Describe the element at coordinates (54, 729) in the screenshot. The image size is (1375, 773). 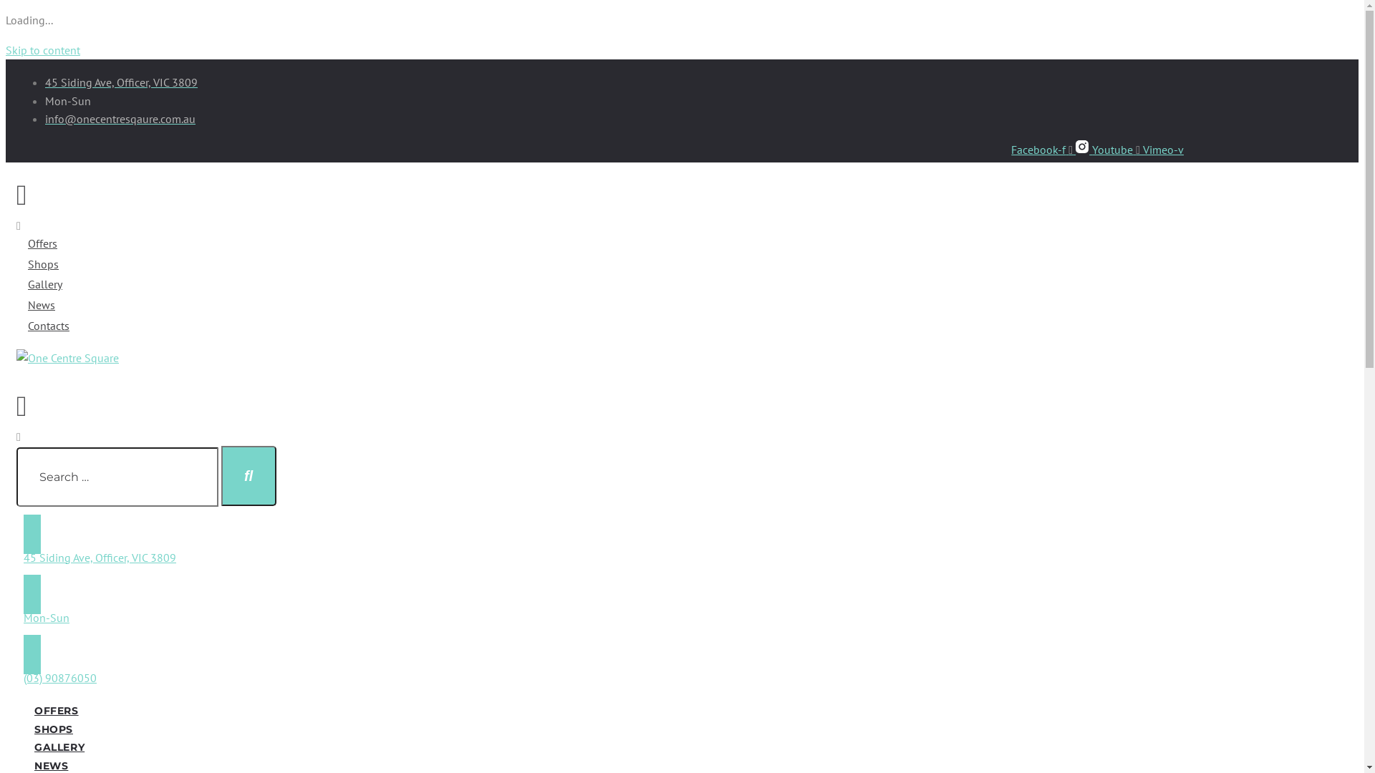
I see `SHOPS` at that location.